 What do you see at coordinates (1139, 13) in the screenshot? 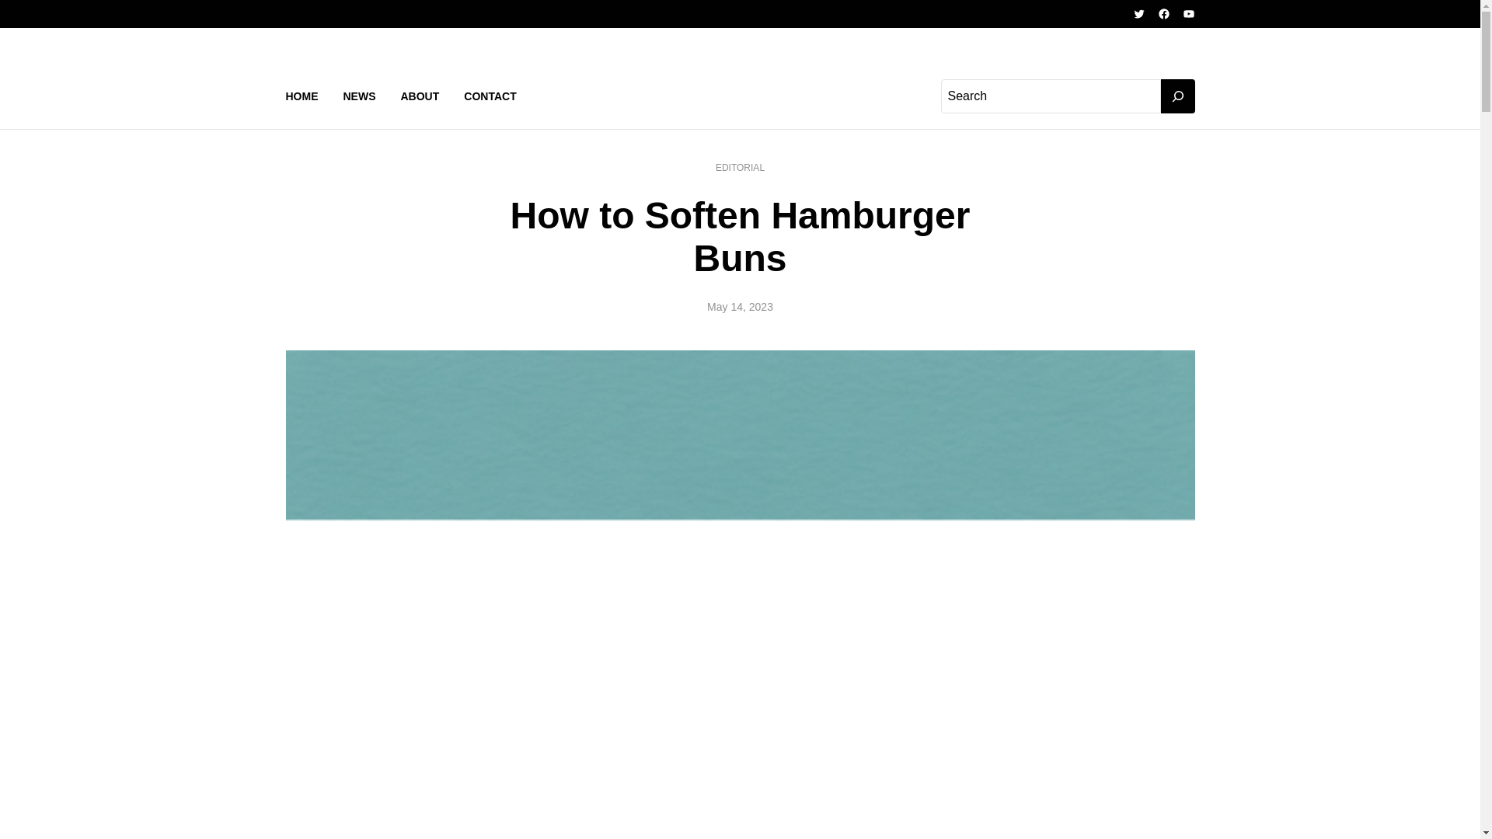
I see `Twitter` at bounding box center [1139, 13].